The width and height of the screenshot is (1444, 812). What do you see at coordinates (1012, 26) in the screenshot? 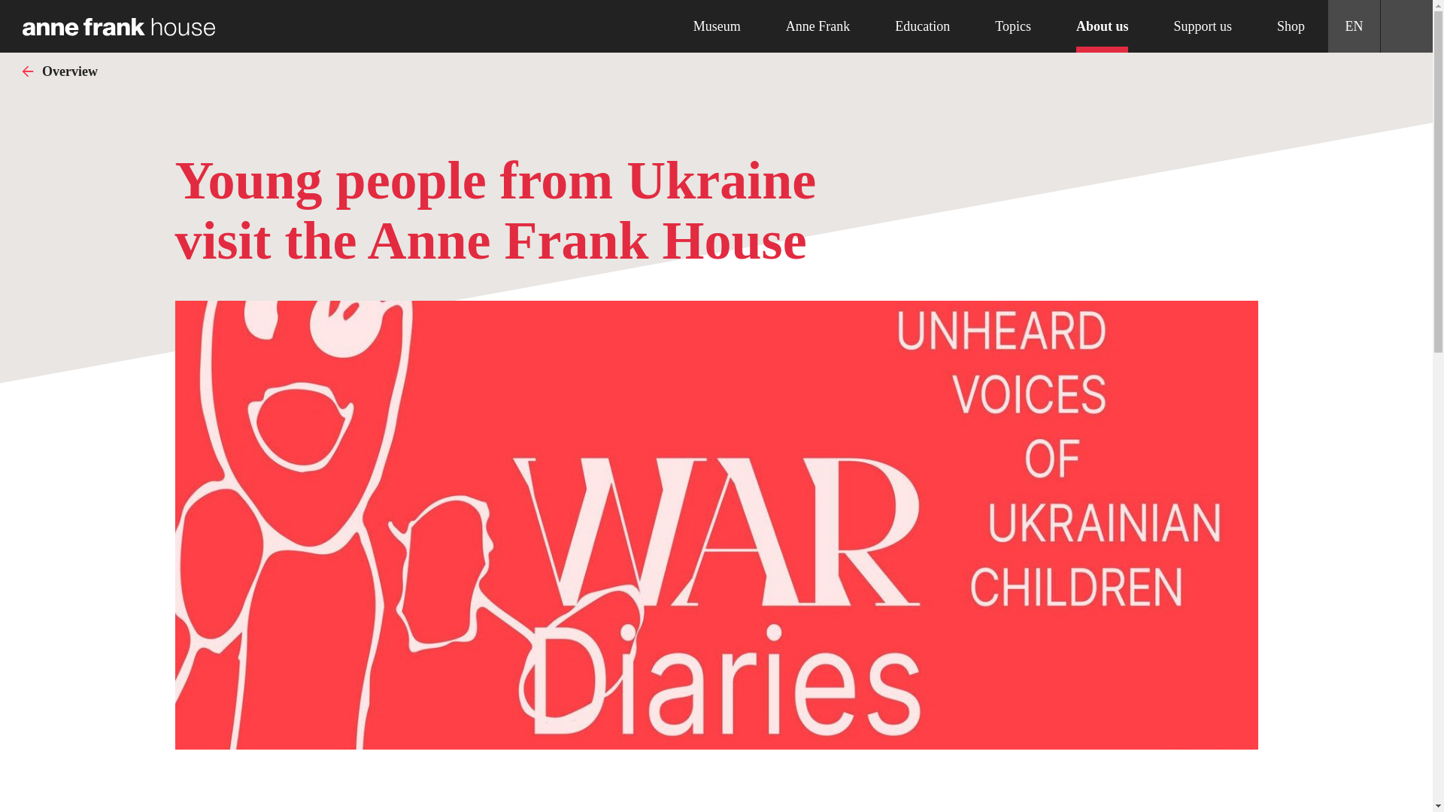
I see `Topics` at bounding box center [1012, 26].